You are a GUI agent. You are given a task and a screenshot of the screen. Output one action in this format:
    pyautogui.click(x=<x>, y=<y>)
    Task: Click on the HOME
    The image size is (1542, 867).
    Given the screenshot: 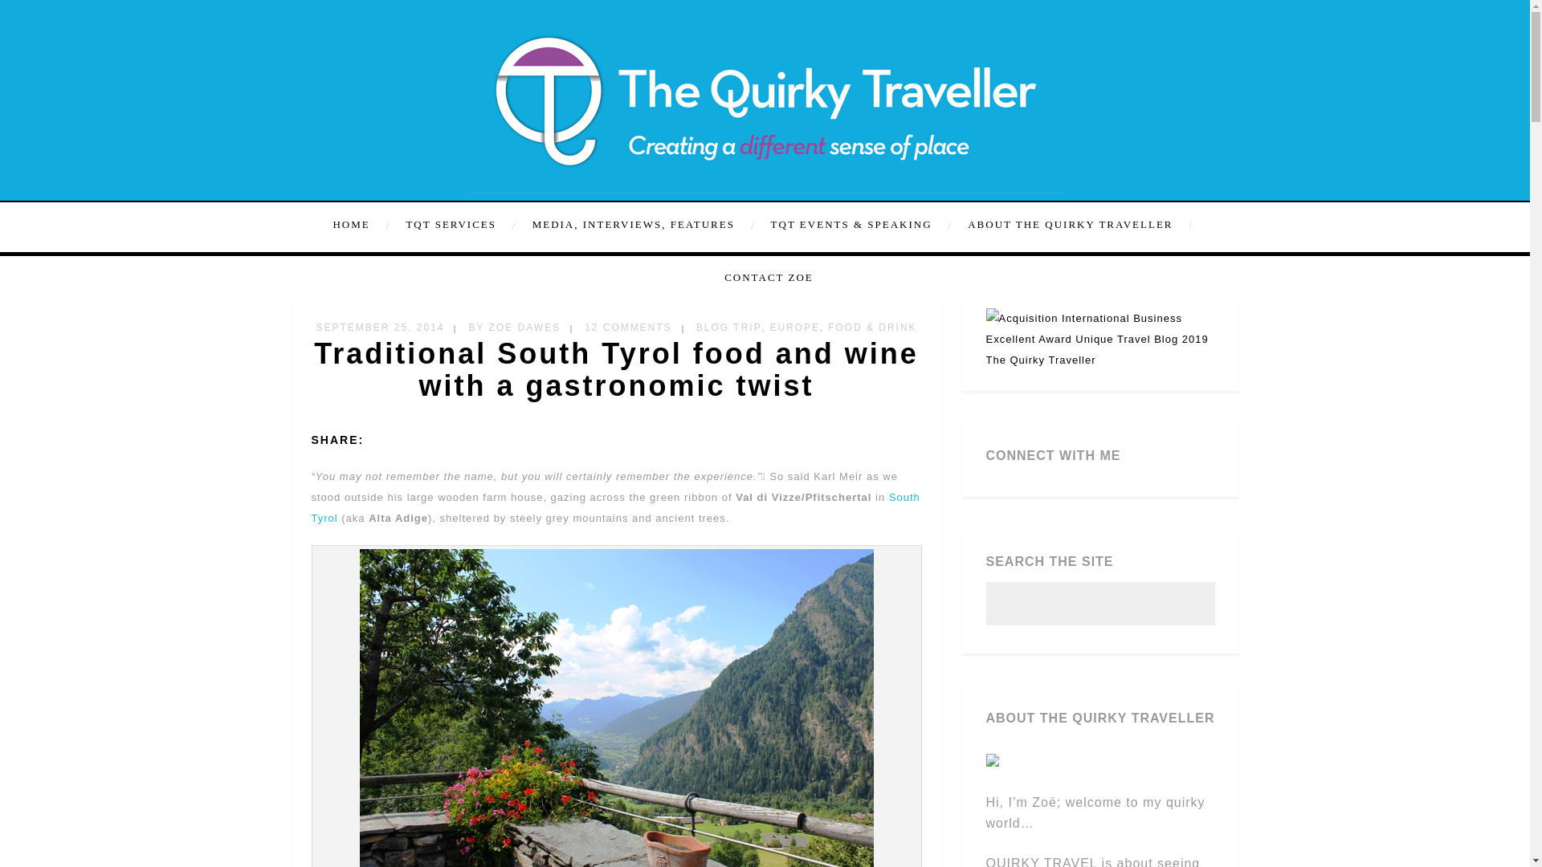 What is the action you would take?
    pyautogui.click(x=363, y=225)
    